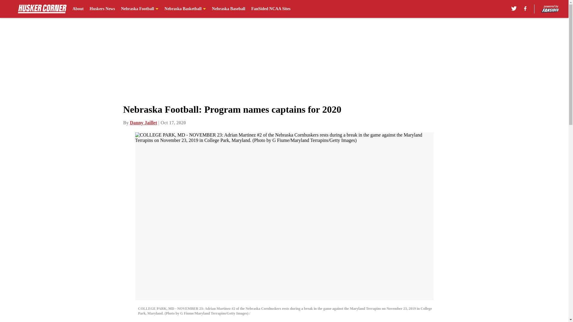 The width and height of the screenshot is (573, 322). Describe the element at coordinates (78, 9) in the screenshot. I see `About` at that location.